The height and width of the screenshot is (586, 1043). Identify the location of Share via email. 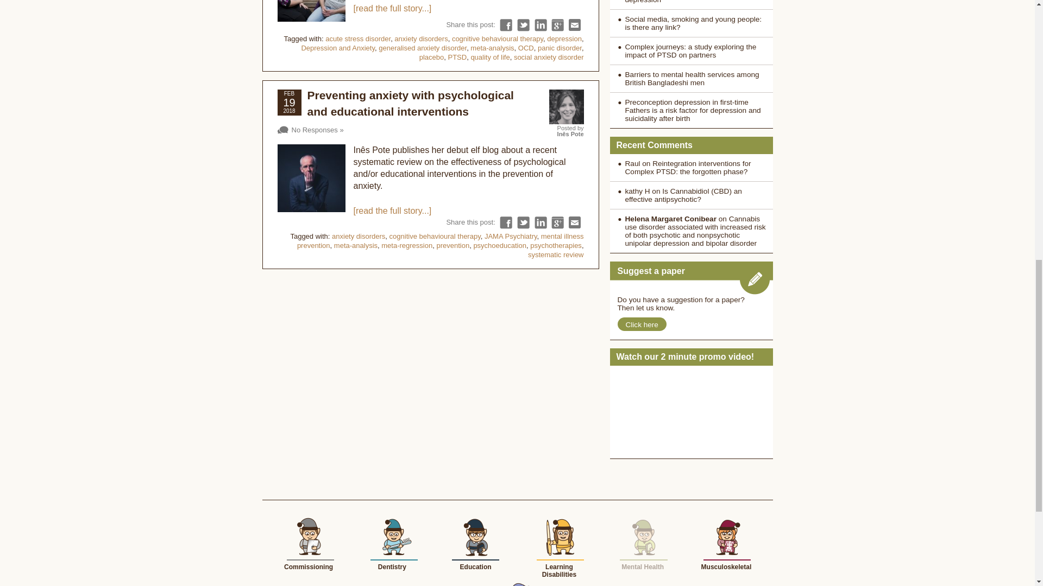
(575, 222).